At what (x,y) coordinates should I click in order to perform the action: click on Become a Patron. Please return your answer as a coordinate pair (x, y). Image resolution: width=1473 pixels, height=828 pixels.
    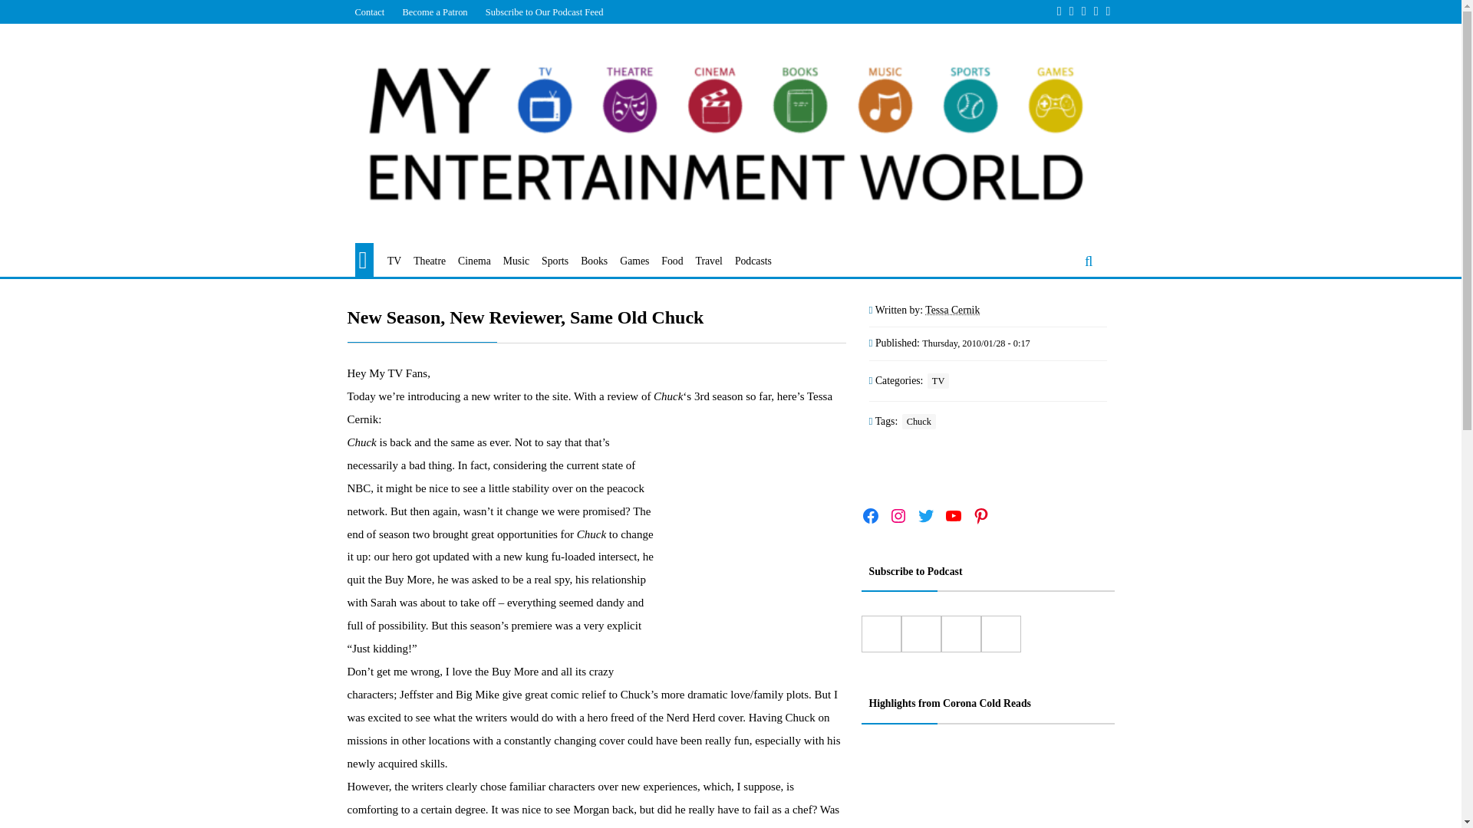
    Looking at the image, I should click on (434, 11).